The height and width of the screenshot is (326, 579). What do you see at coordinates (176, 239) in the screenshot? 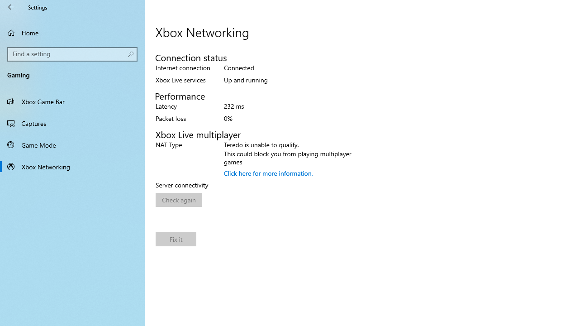
I see `Fix it` at bounding box center [176, 239].